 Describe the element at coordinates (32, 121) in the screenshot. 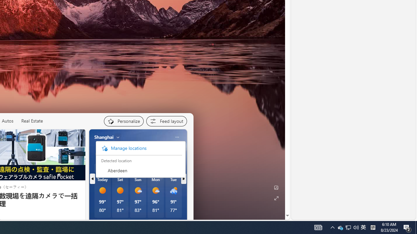

I see `Real Estate` at that location.